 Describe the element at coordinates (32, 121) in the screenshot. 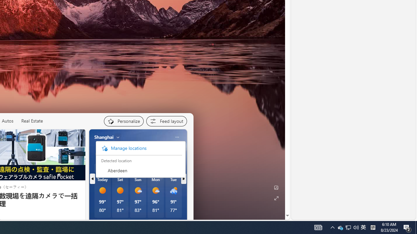

I see `Real Estate` at that location.